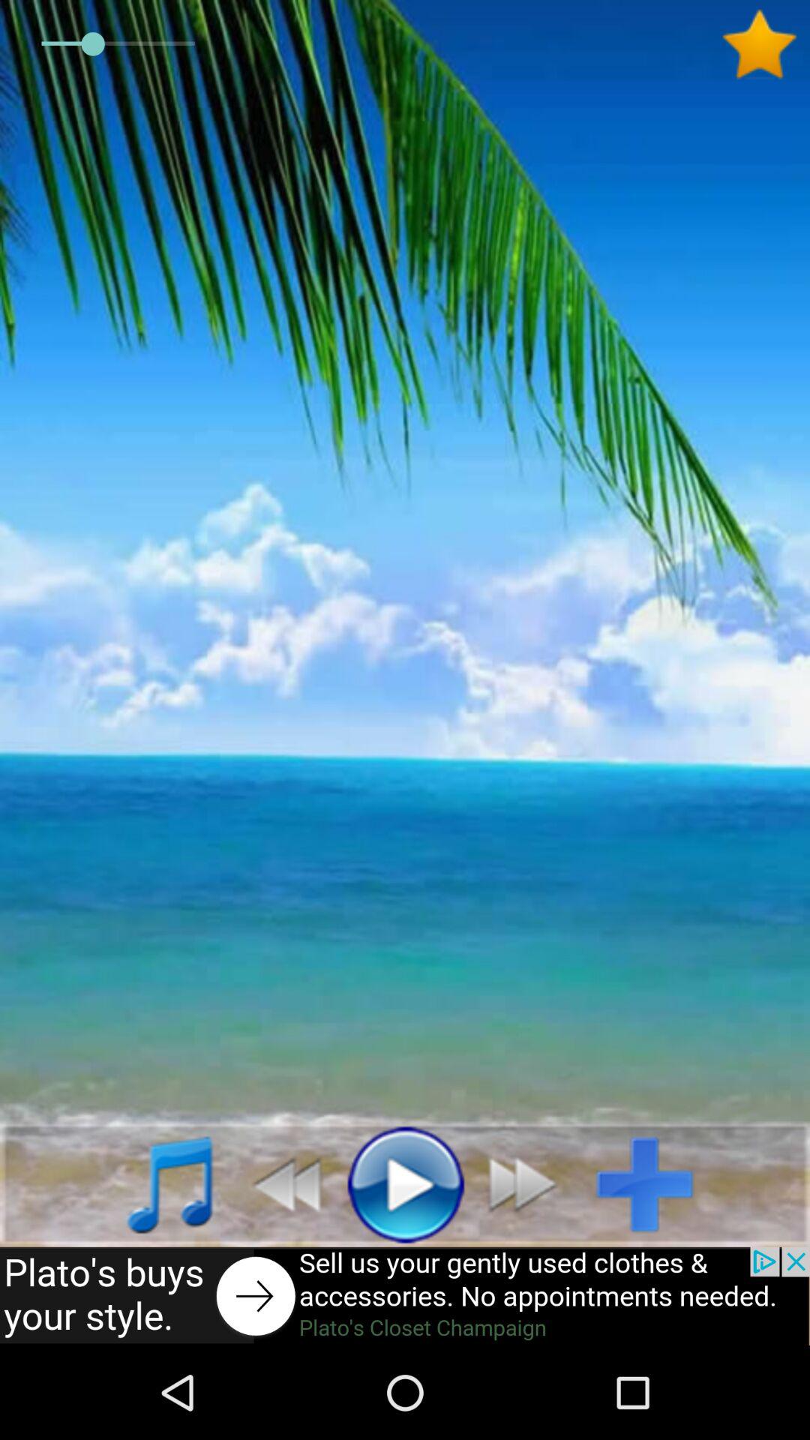  What do you see at coordinates (657, 1183) in the screenshot?
I see `click to add option` at bounding box center [657, 1183].